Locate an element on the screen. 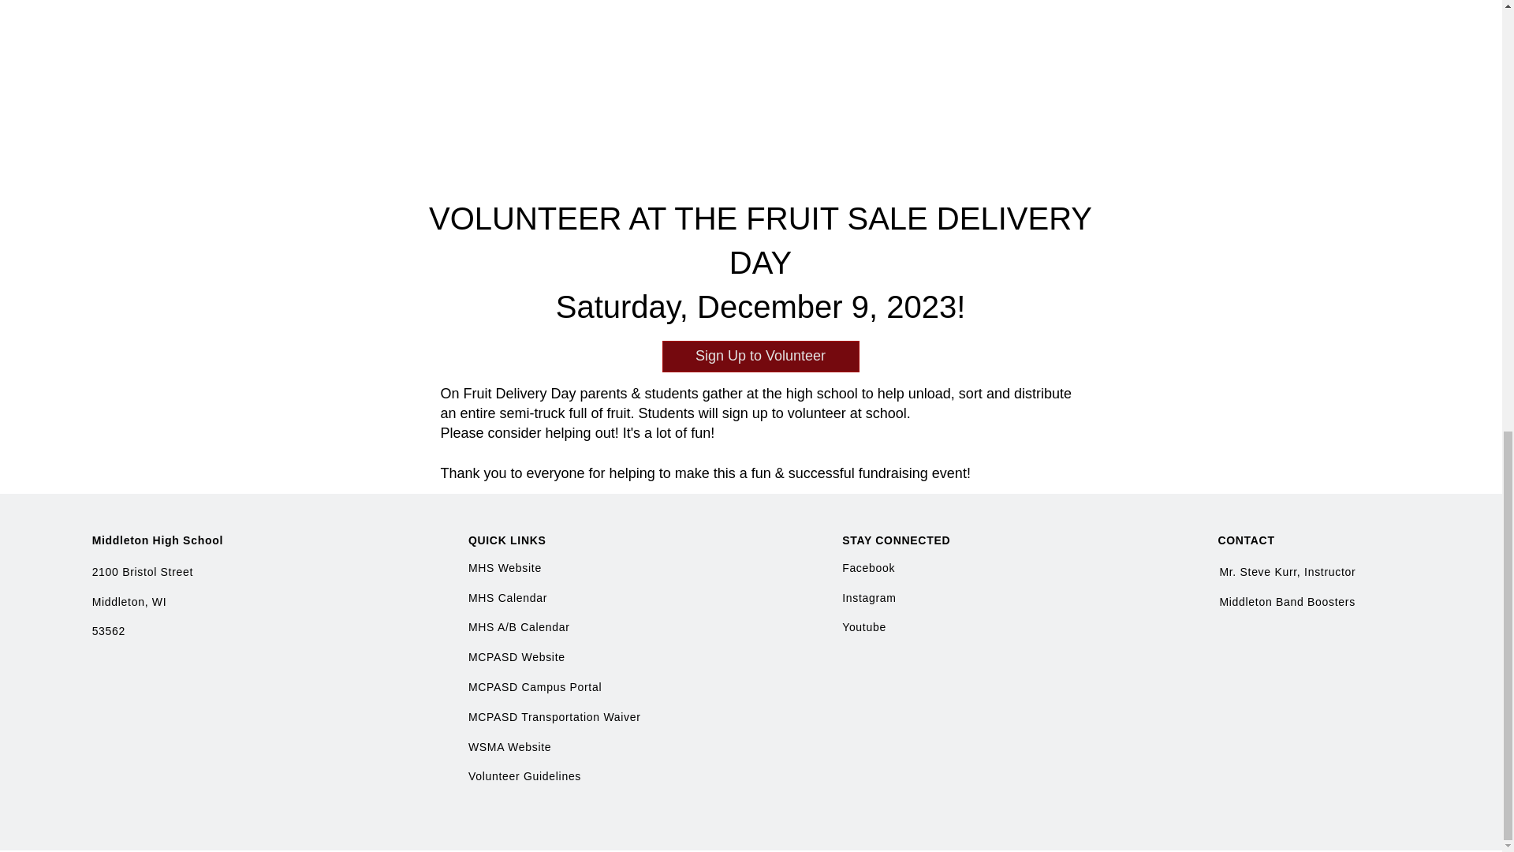 The image size is (1514, 852). Volunteer Guidelines is located at coordinates (524, 776).